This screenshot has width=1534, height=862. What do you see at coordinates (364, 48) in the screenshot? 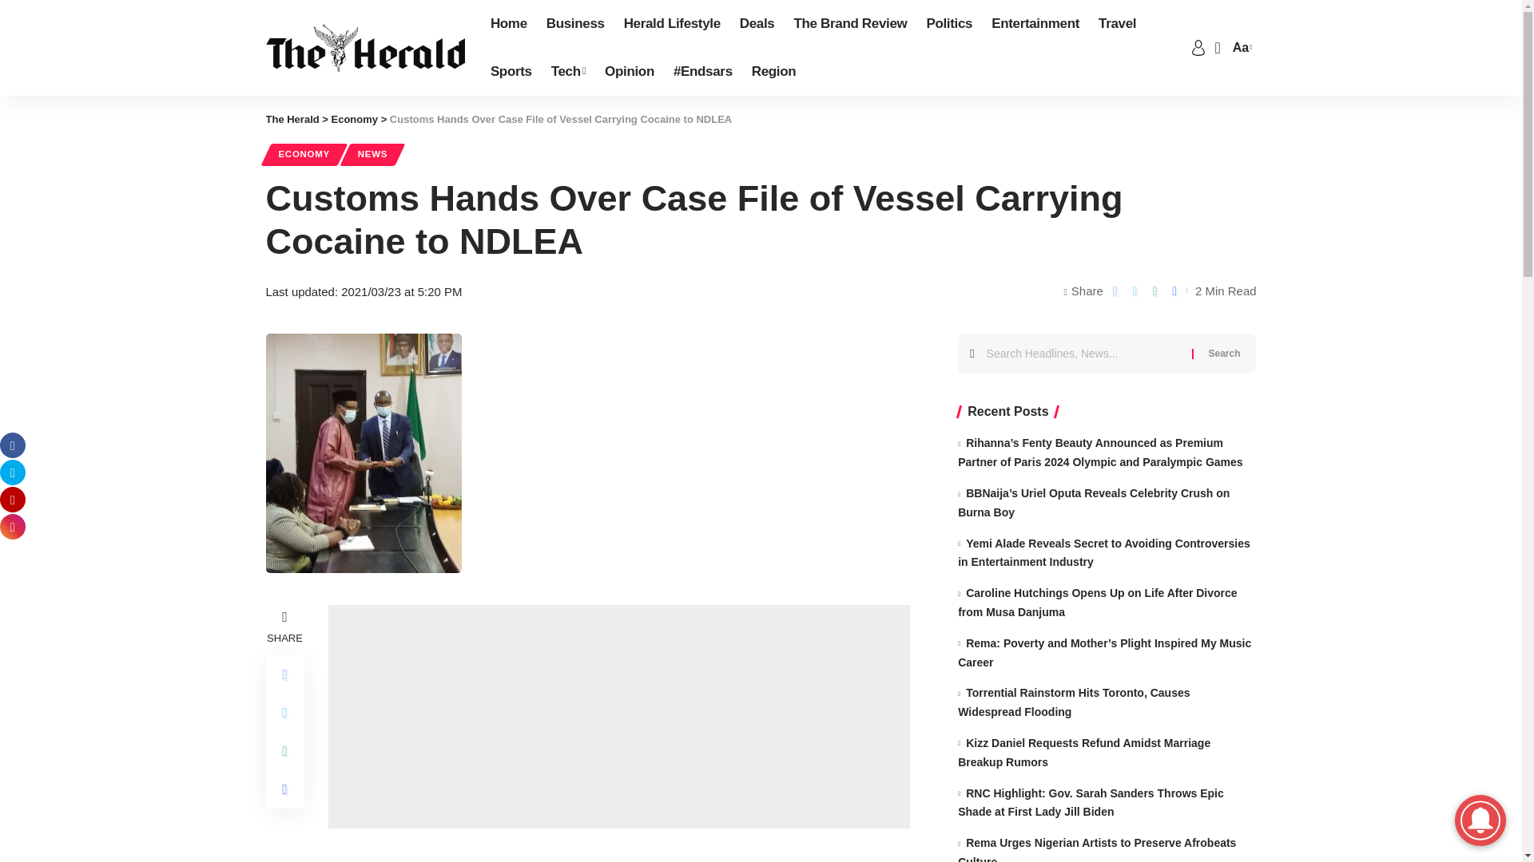
I see `The Herald` at bounding box center [364, 48].